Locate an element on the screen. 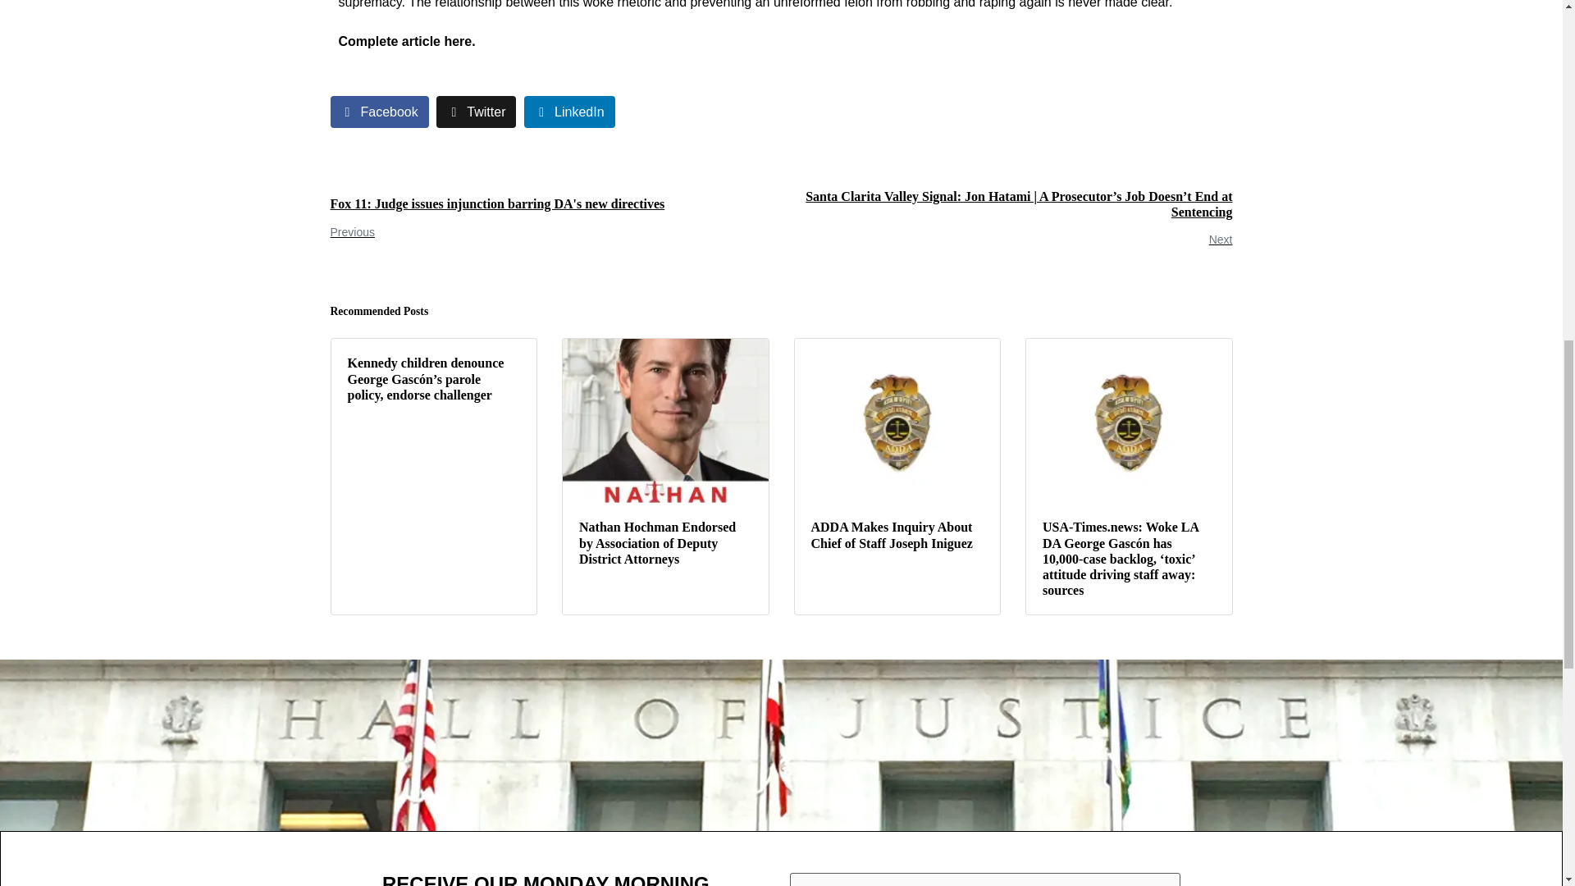 This screenshot has height=886, width=1575. Fox 11: Judge issues injunction barring DA's new directives is located at coordinates (550, 220).